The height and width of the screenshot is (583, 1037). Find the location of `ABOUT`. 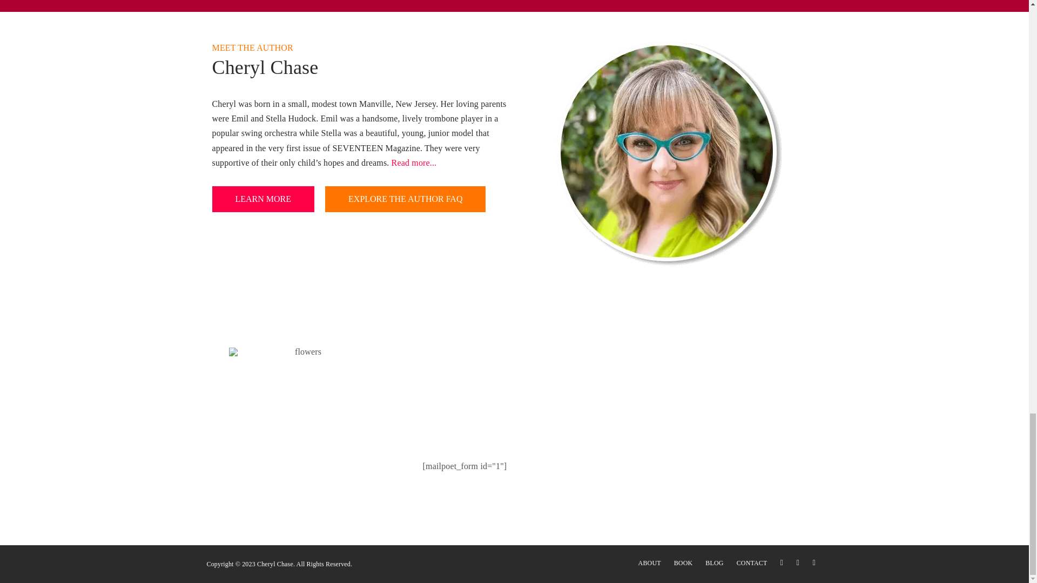

ABOUT is located at coordinates (649, 562).